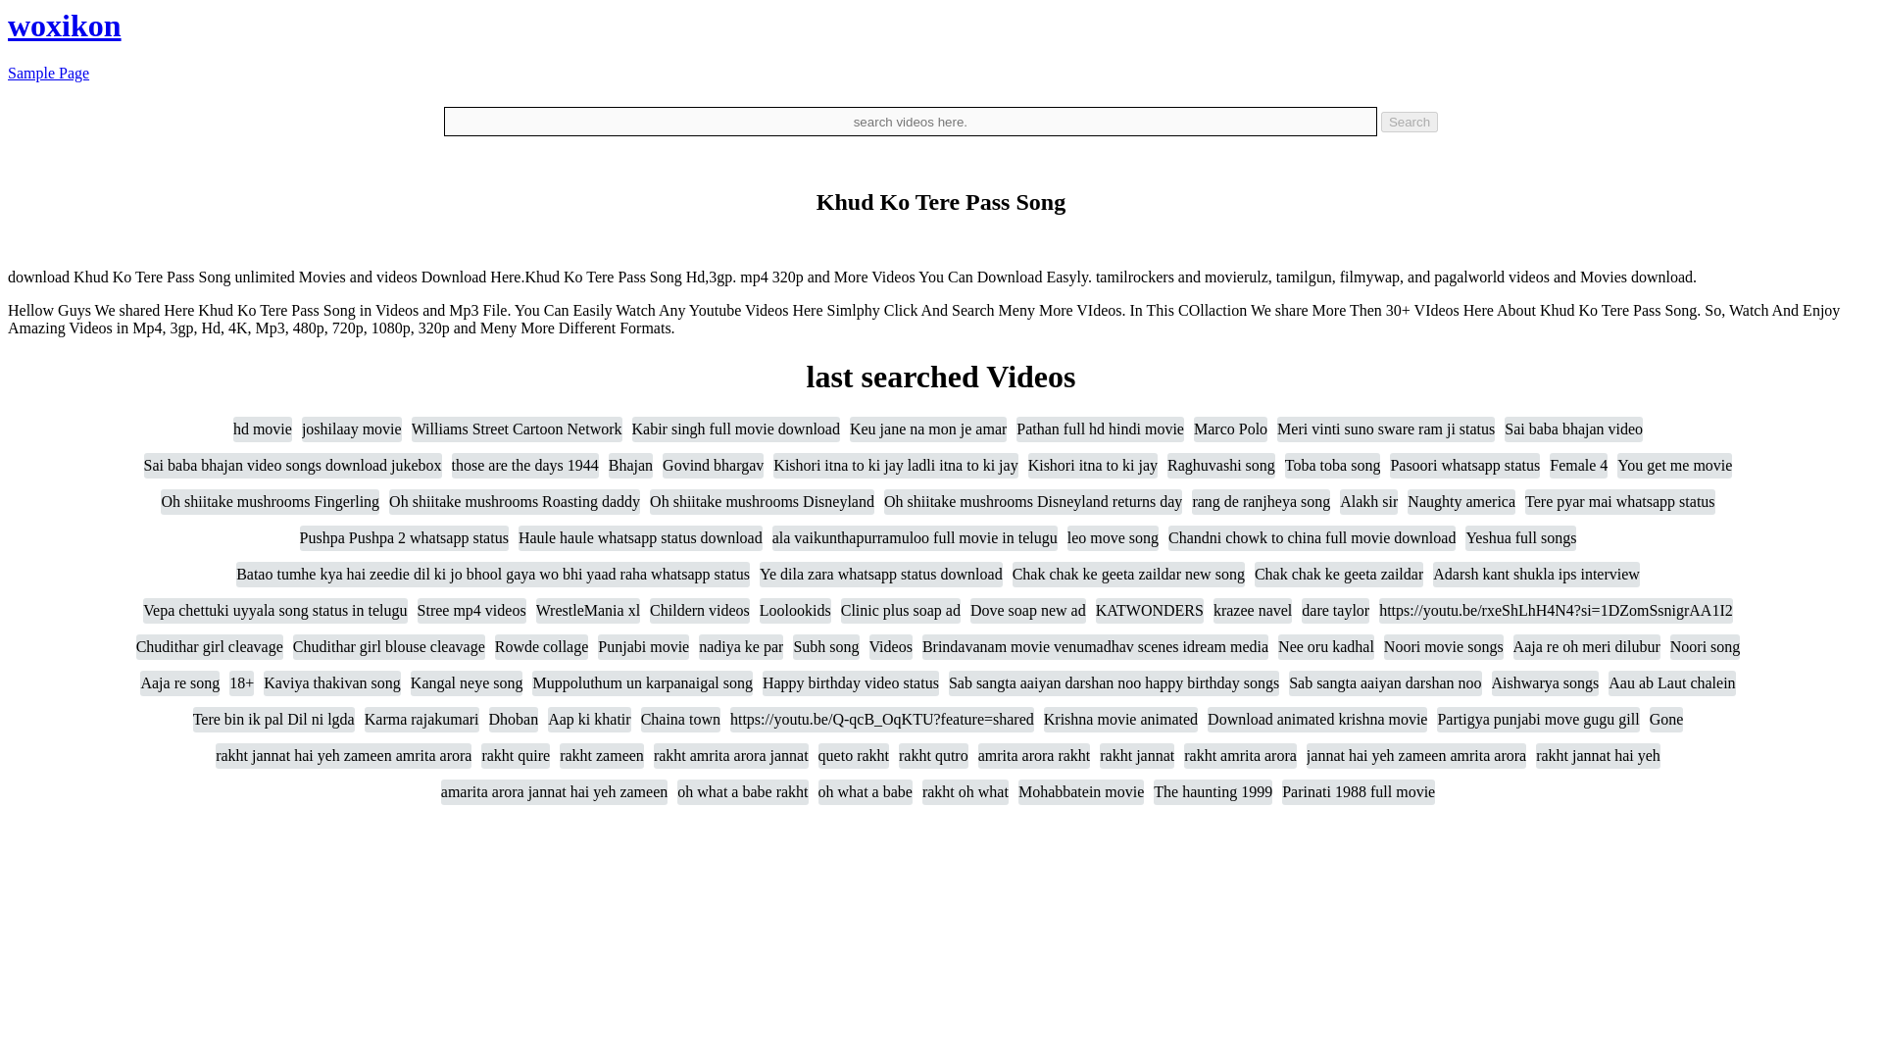 The height and width of the screenshot is (1059, 1882). I want to click on joshilaay movie, so click(351, 429).